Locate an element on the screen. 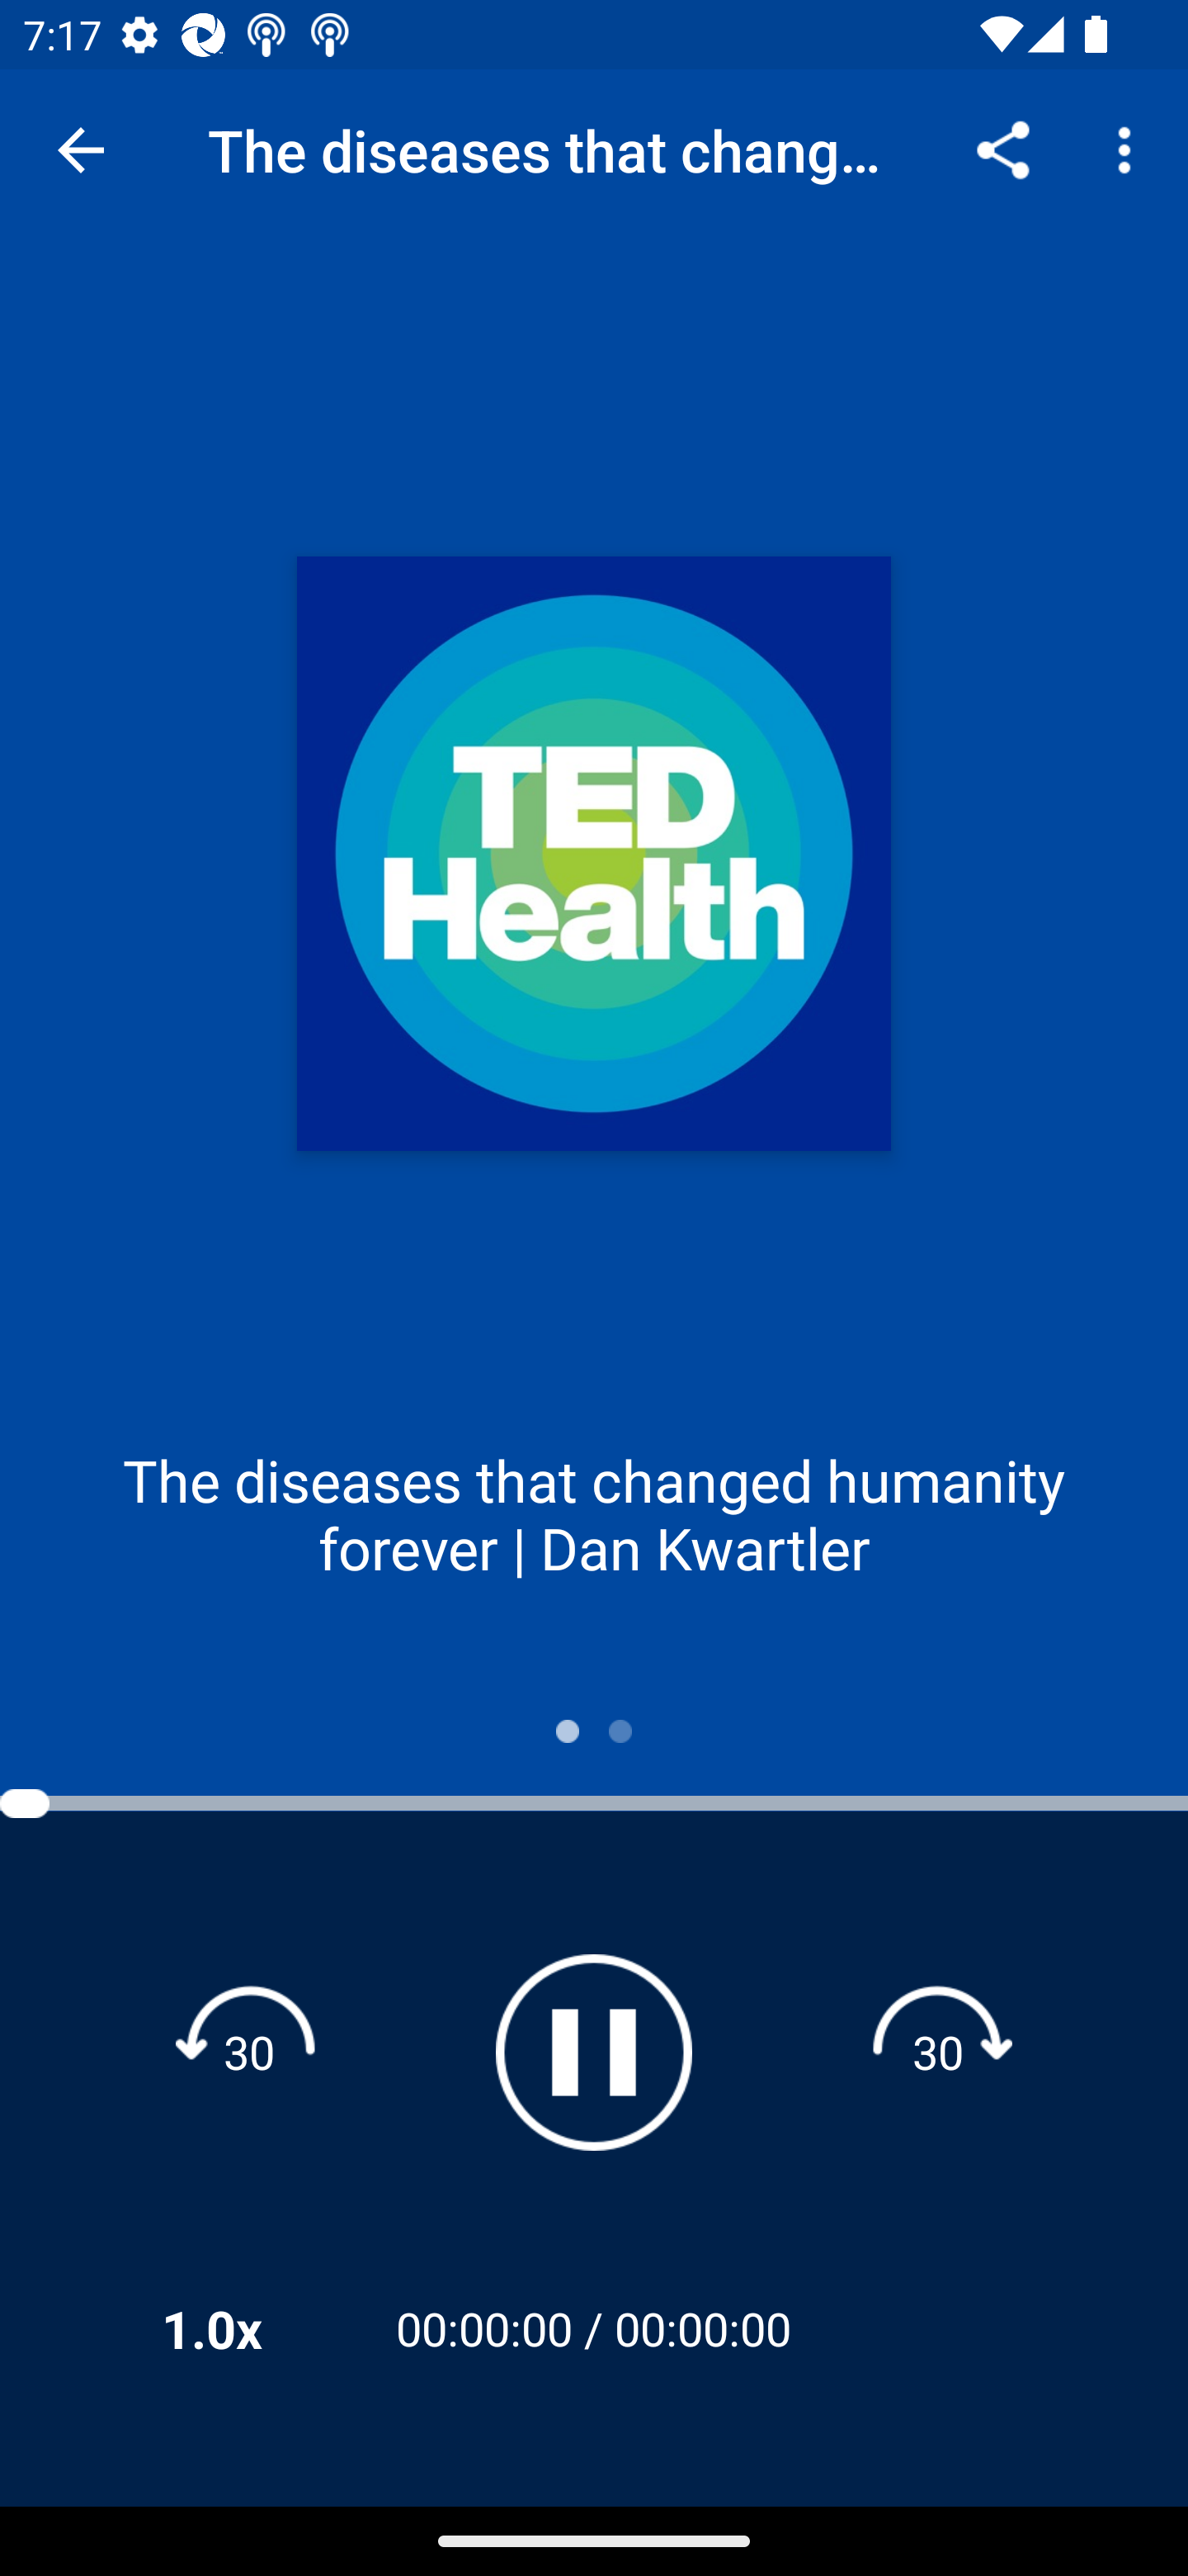 The height and width of the screenshot is (2576, 1188). Pause is located at coordinates (594, 2053).